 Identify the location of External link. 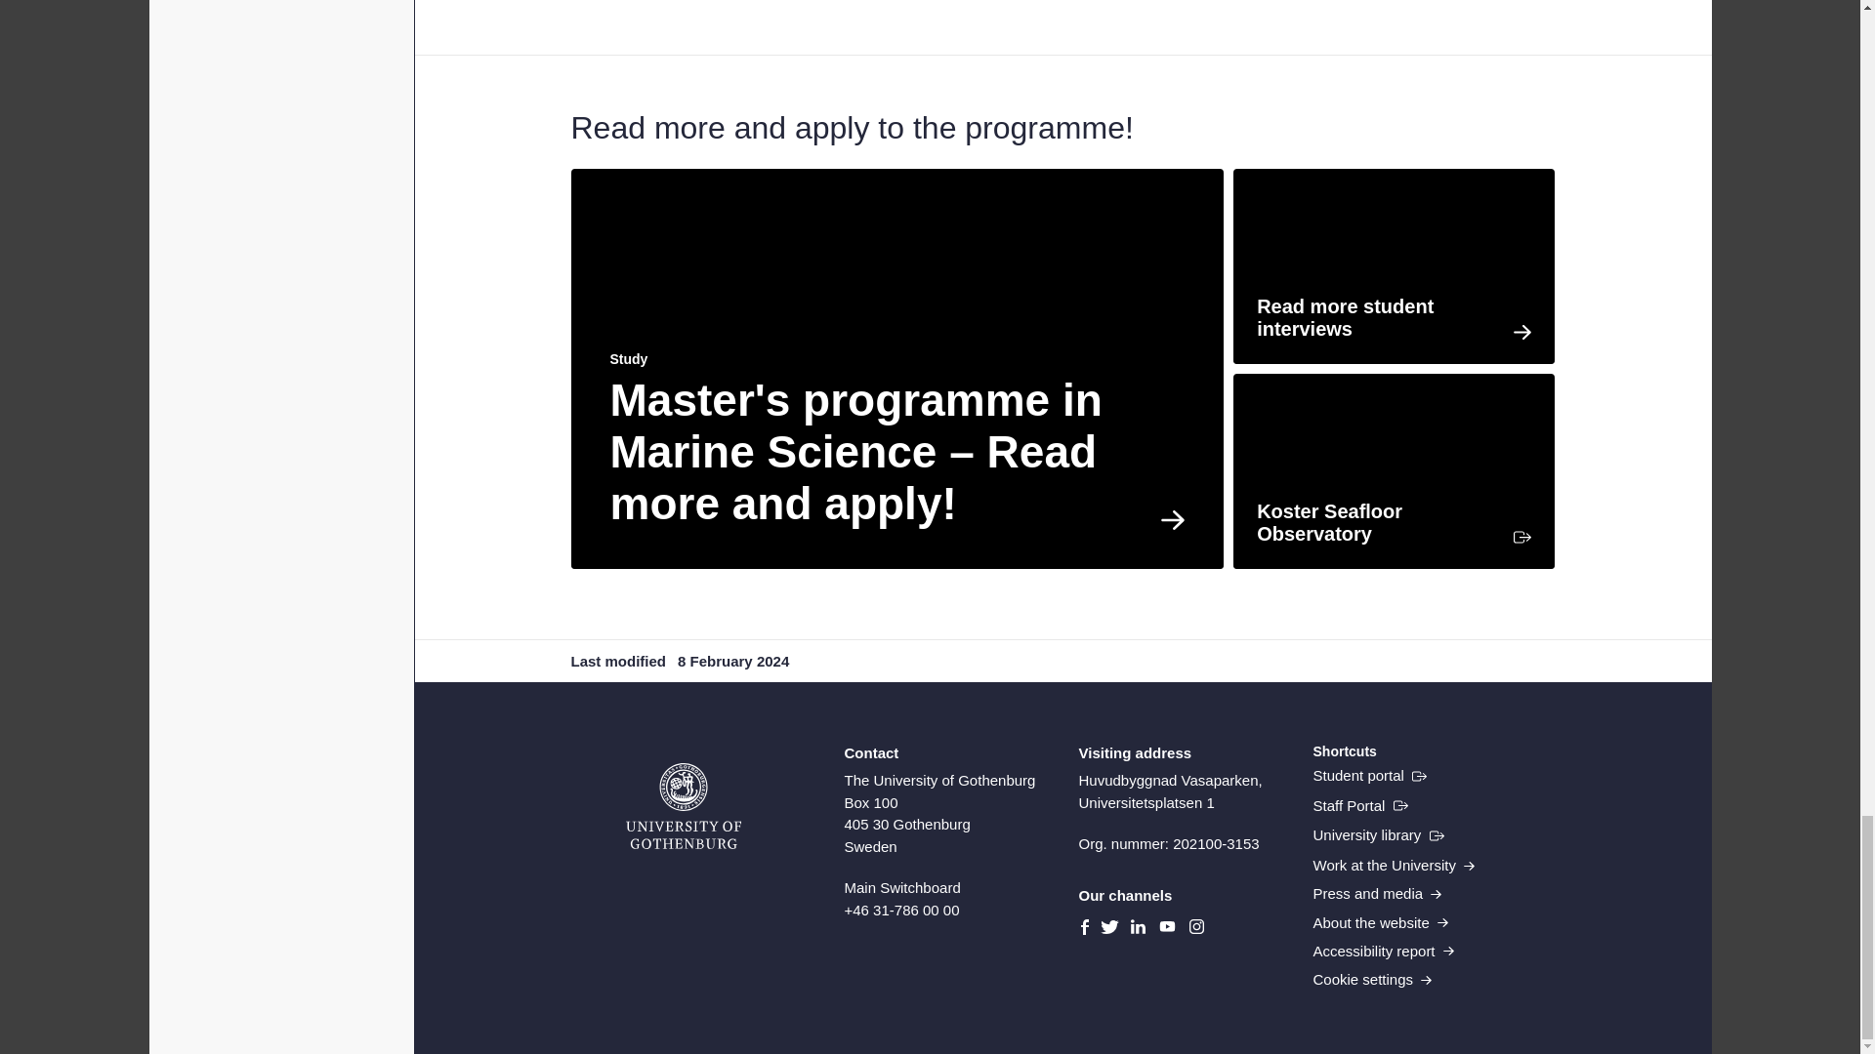
(1369, 775).